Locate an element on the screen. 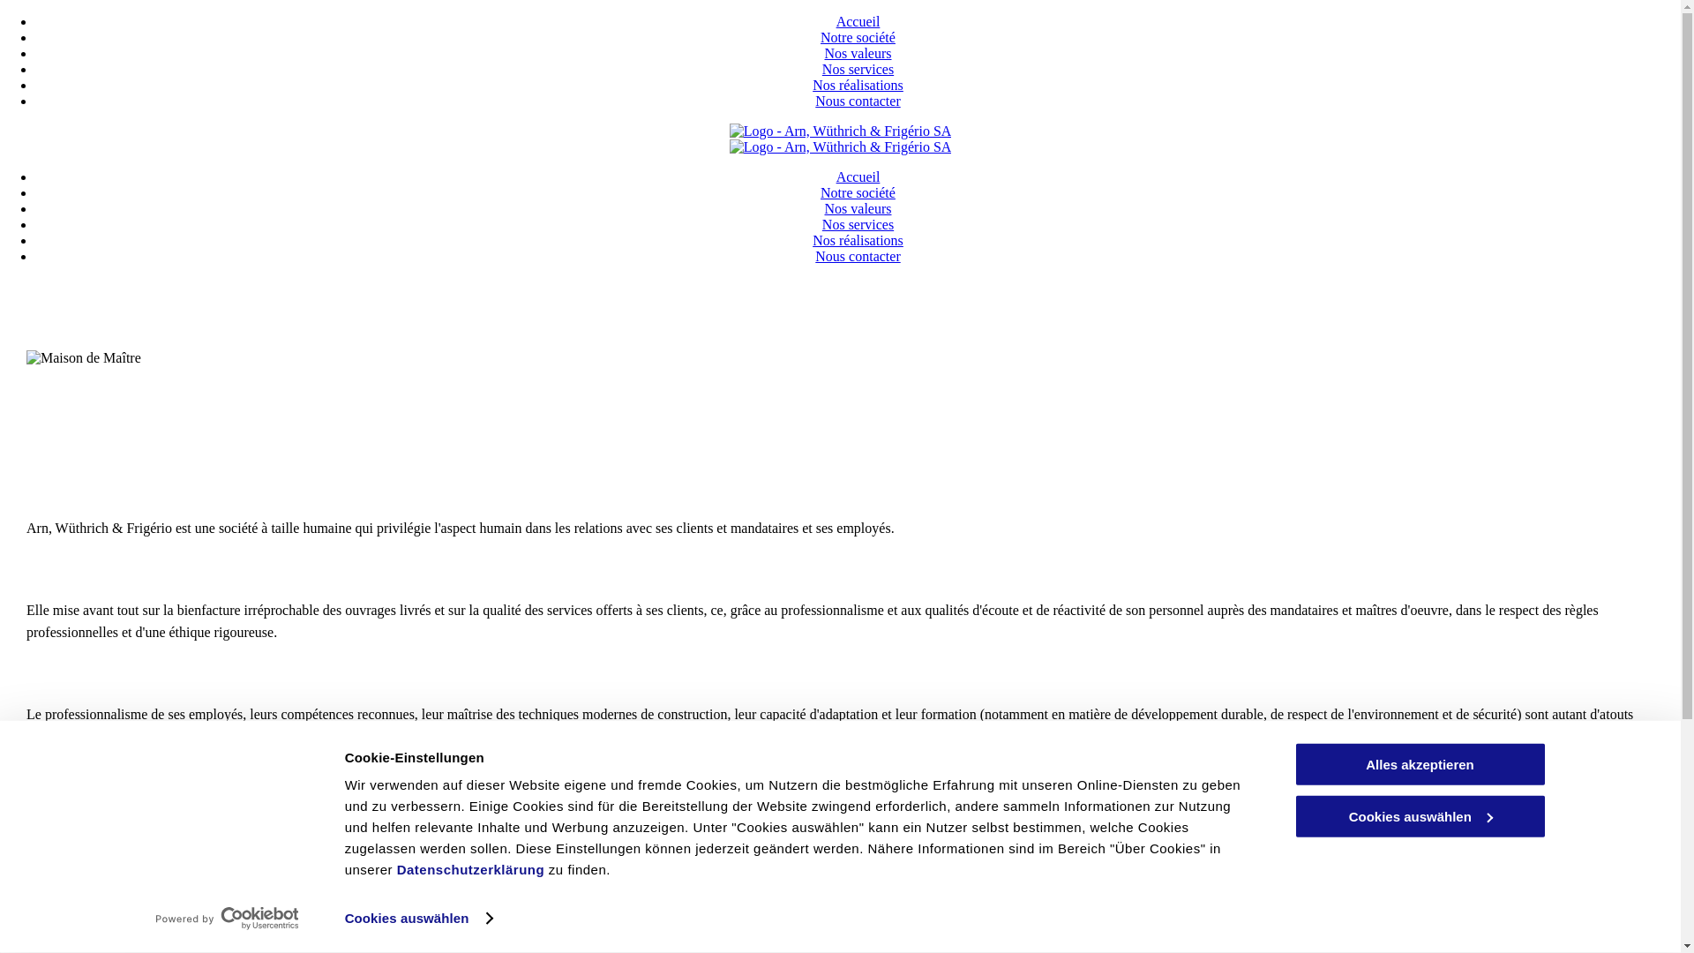 This screenshot has width=1694, height=953. Nos valeurs is located at coordinates (858, 53).